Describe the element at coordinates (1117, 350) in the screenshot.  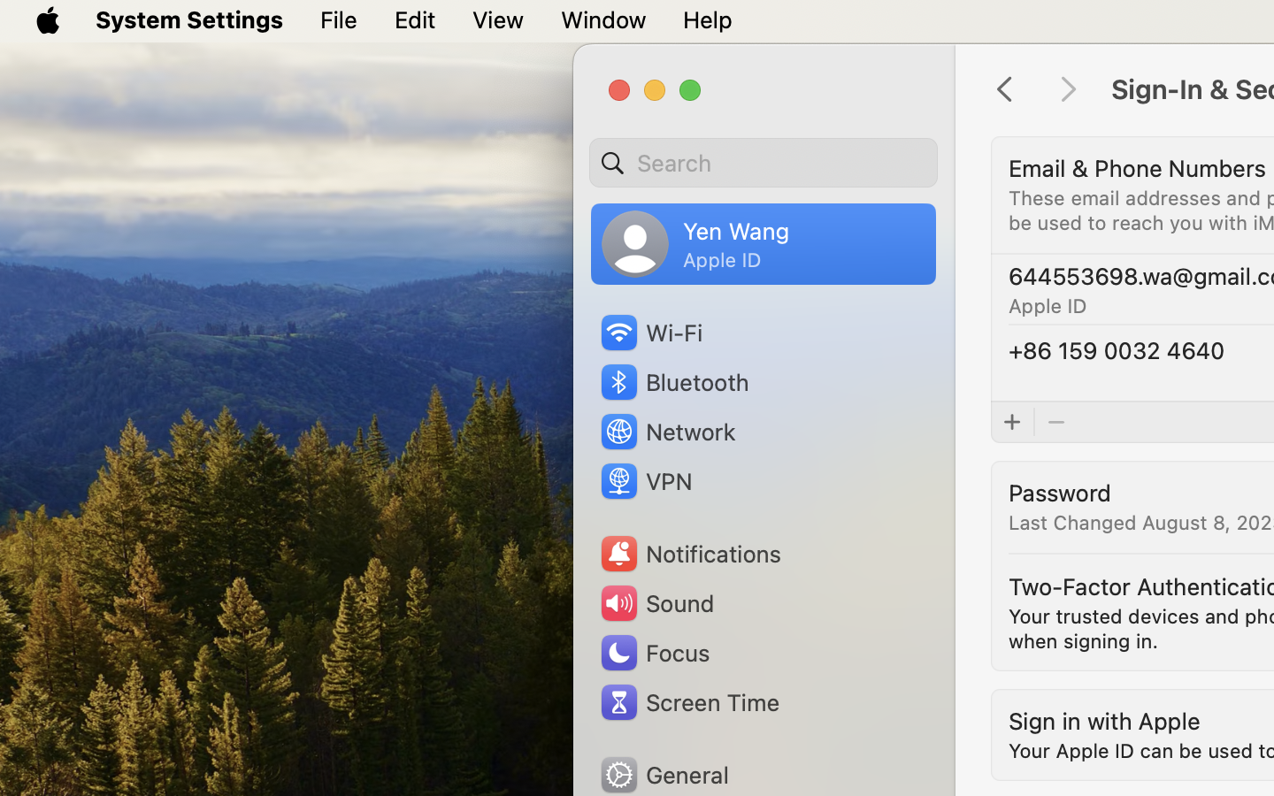
I see `+86 159 0032 4640` at that location.